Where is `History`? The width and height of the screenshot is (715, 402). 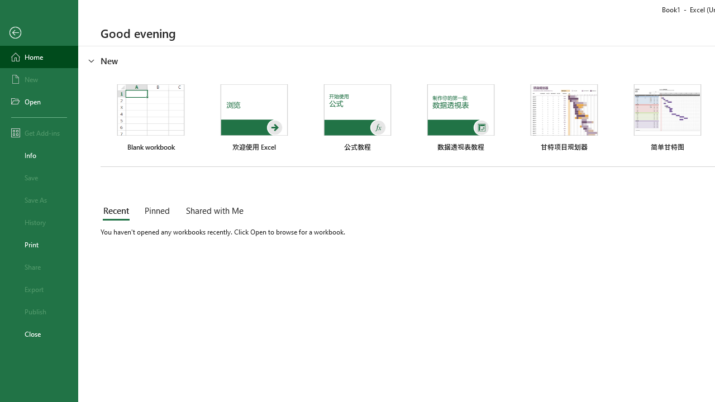 History is located at coordinates (39, 222).